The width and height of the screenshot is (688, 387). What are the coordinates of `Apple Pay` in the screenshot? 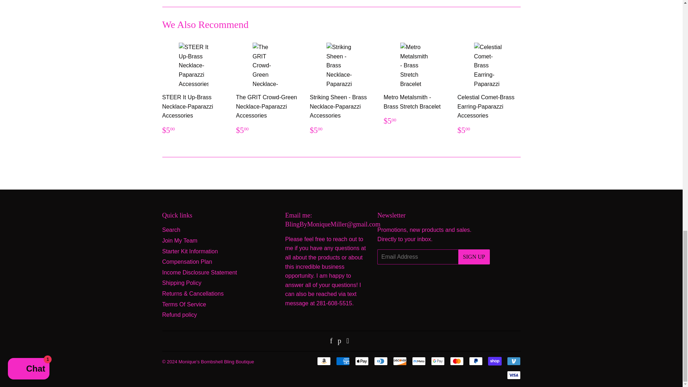 It's located at (361, 361).